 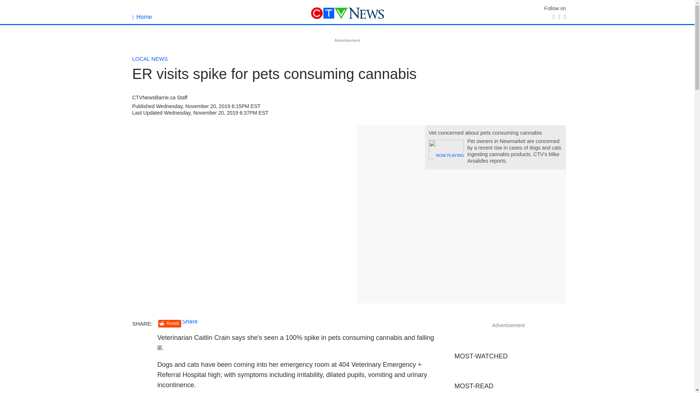 What do you see at coordinates (150, 59) in the screenshot?
I see `LOCAL NEWS` at bounding box center [150, 59].